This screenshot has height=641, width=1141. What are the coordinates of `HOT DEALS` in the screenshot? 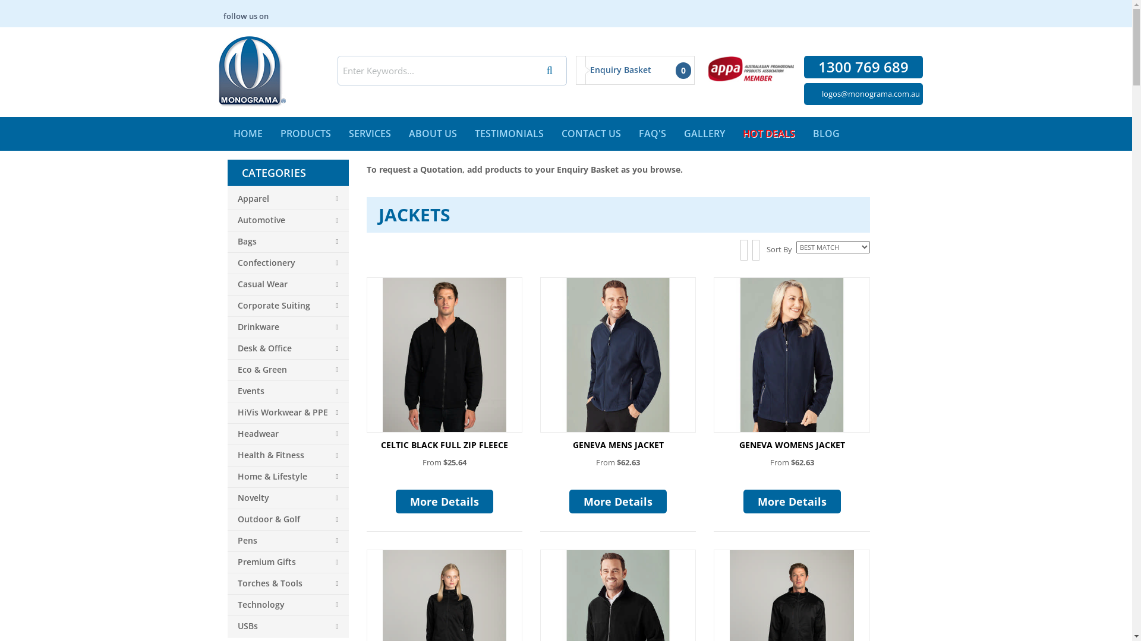 It's located at (768, 134).